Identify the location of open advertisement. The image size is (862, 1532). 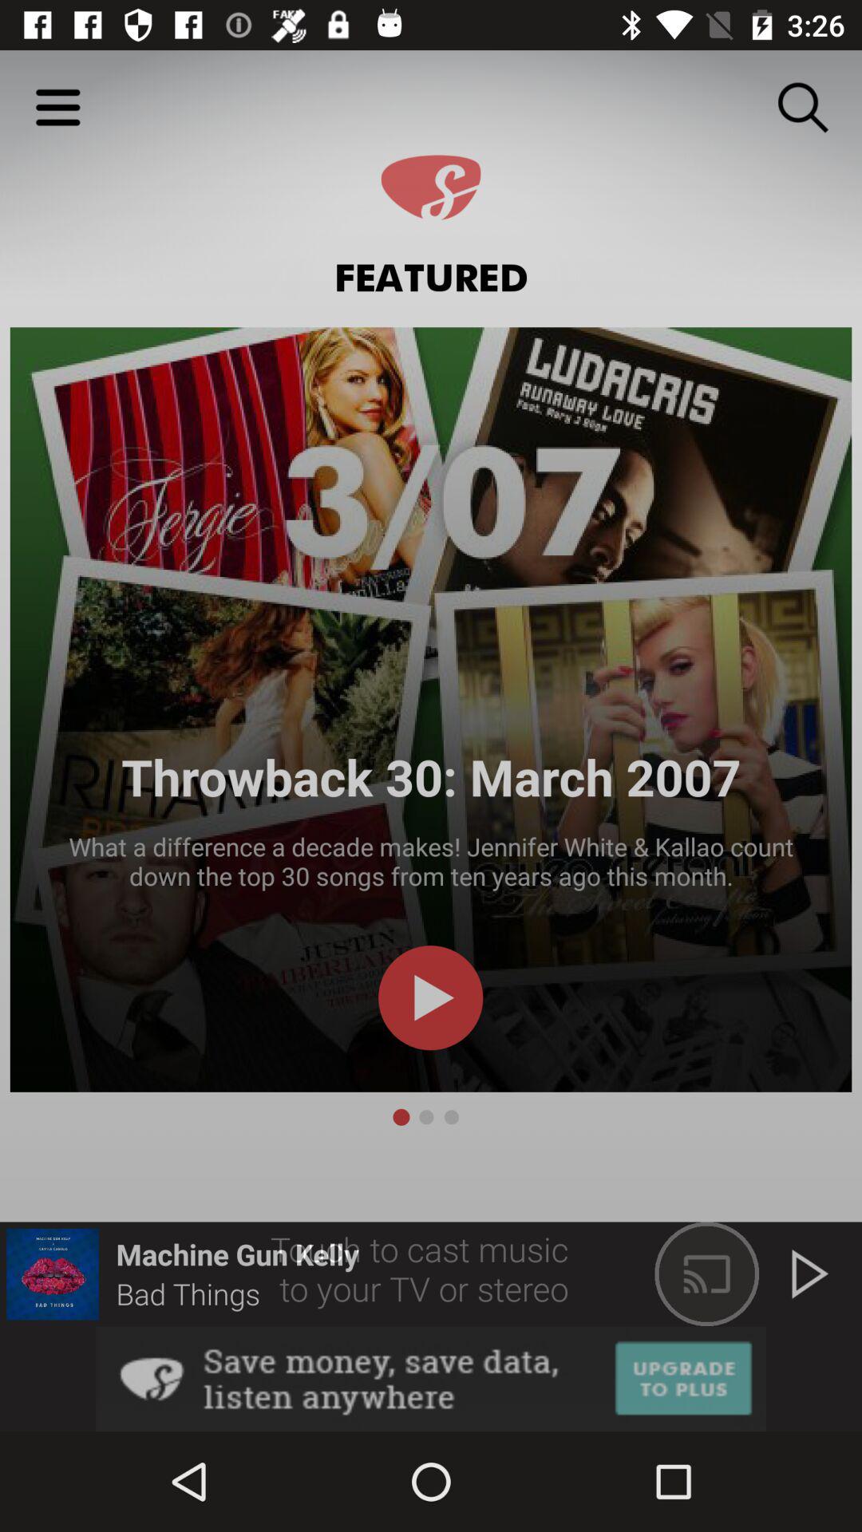
(431, 1379).